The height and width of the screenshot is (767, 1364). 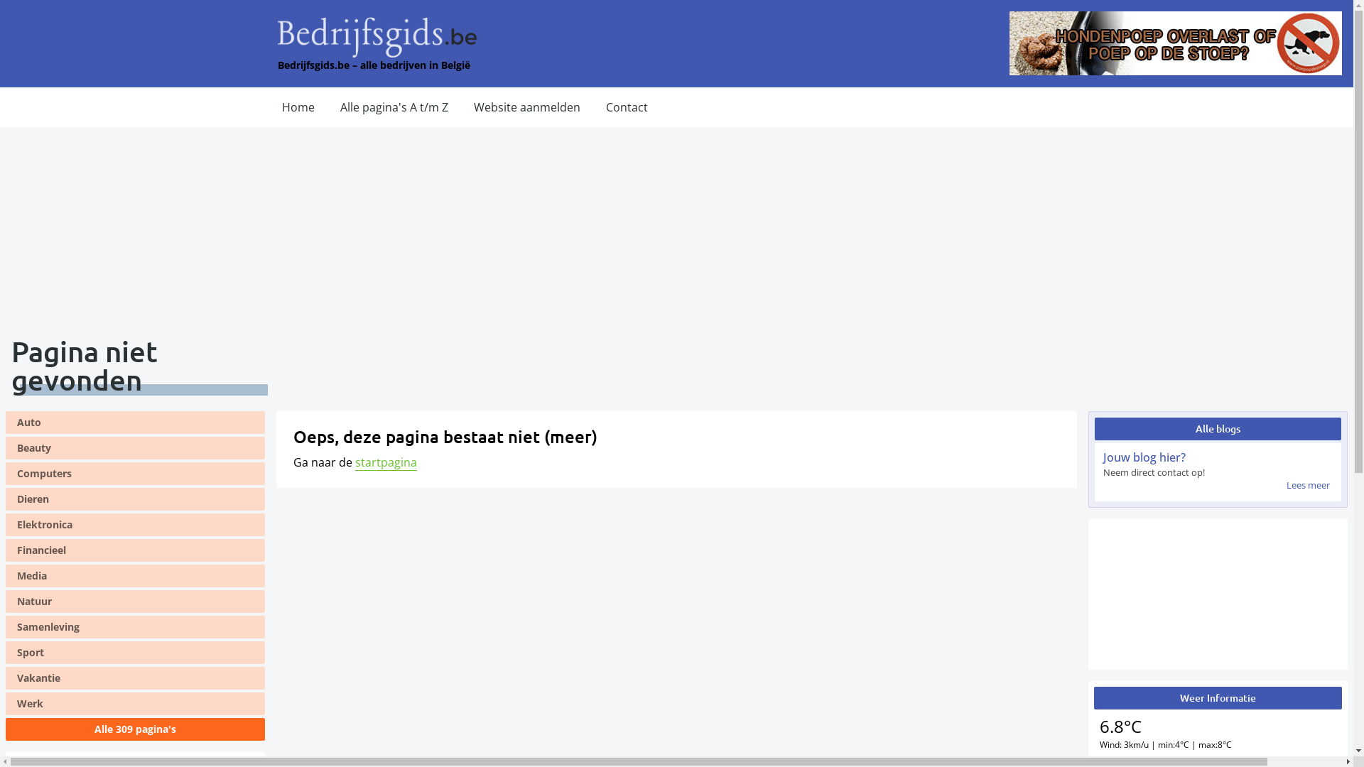 I want to click on Computers, so click(x=135, y=474).